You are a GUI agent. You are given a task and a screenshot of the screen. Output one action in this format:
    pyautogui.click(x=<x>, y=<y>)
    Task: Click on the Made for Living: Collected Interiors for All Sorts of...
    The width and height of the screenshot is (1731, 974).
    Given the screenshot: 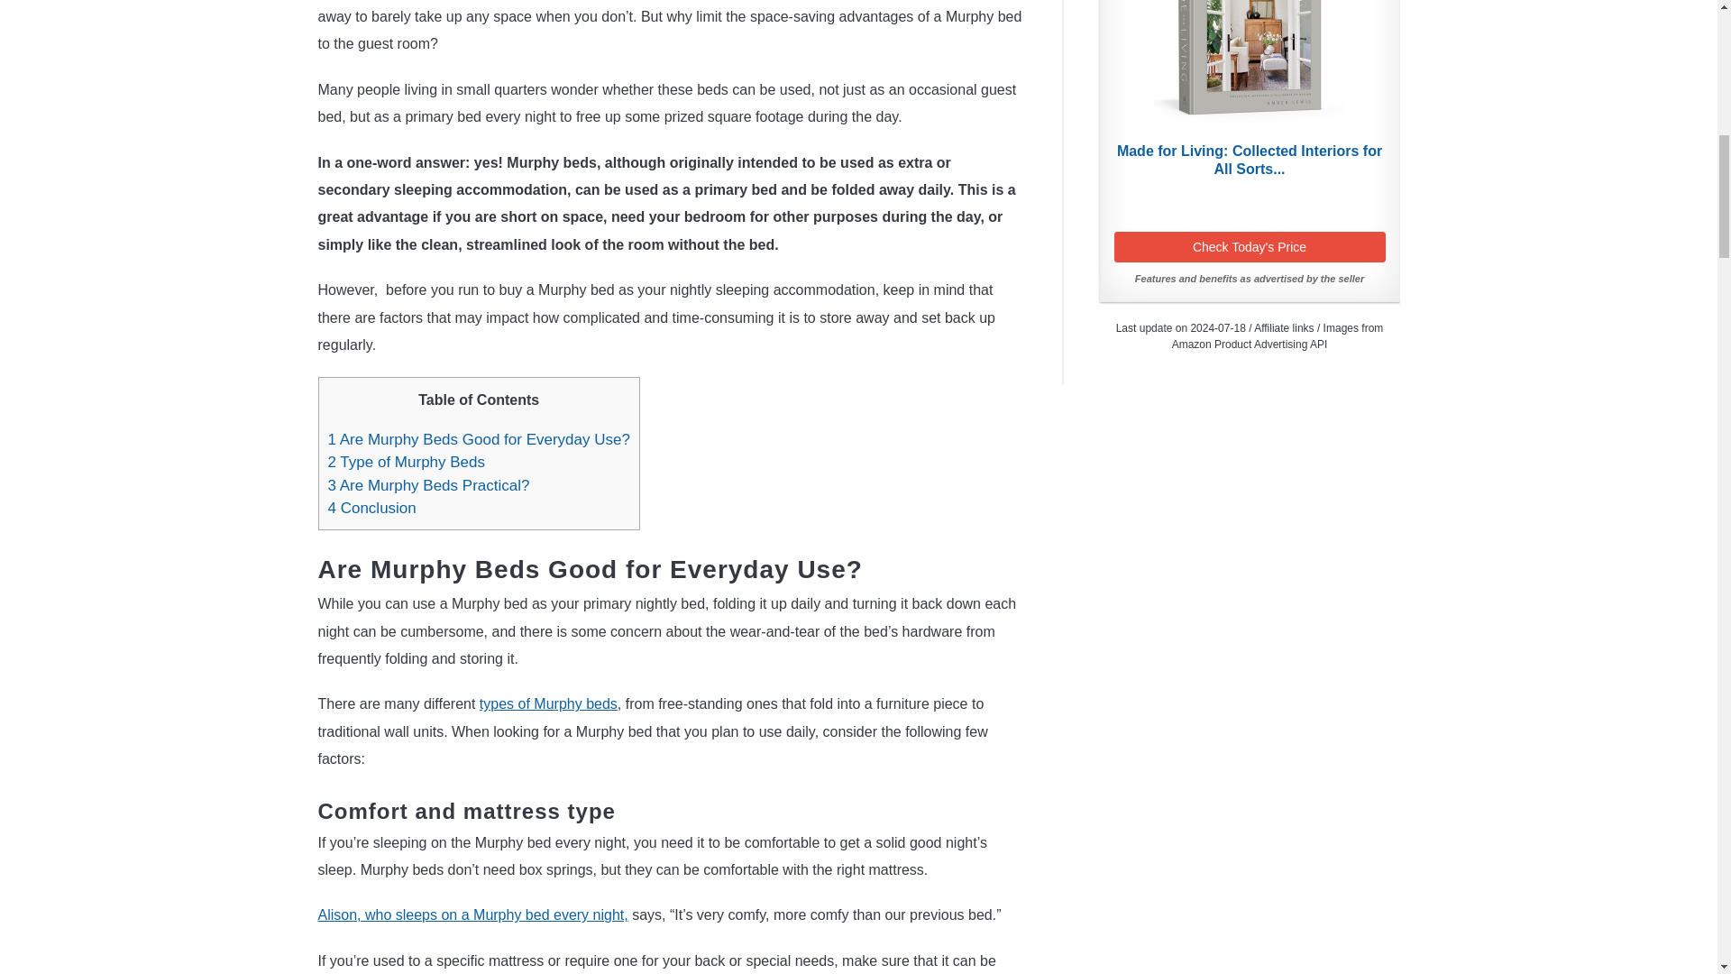 What is the action you would take?
    pyautogui.click(x=1250, y=160)
    